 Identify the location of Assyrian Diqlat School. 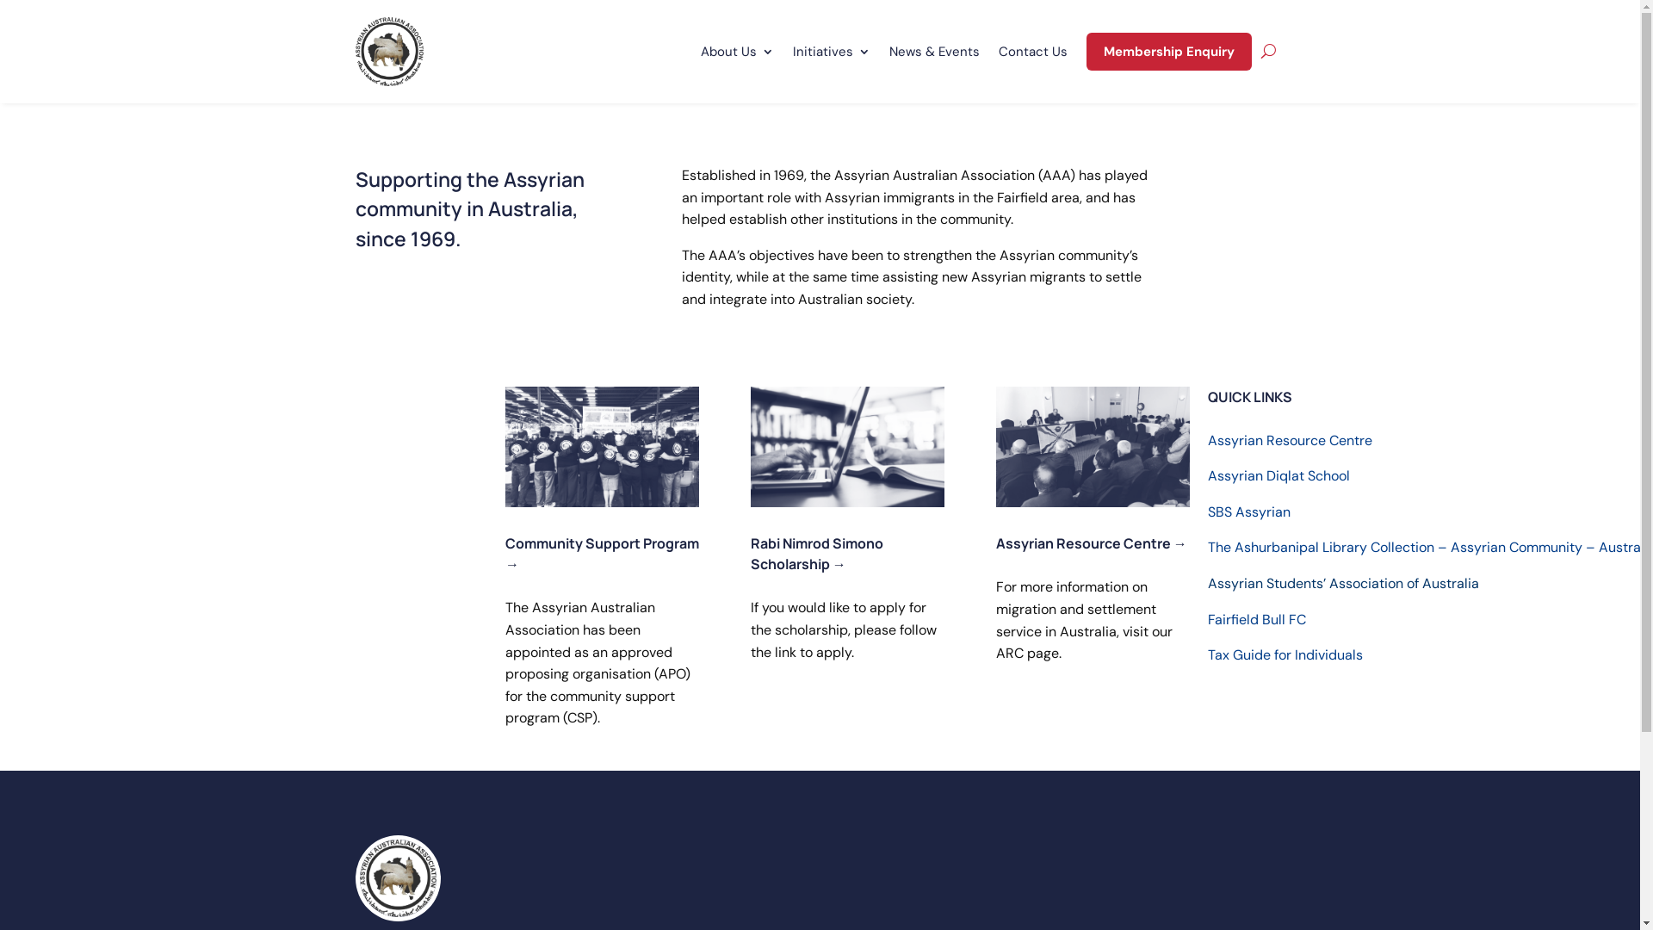
(1279, 475).